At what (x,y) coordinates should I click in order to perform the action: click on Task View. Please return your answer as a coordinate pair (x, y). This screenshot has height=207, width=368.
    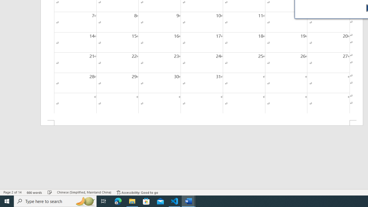
    Looking at the image, I should click on (103, 201).